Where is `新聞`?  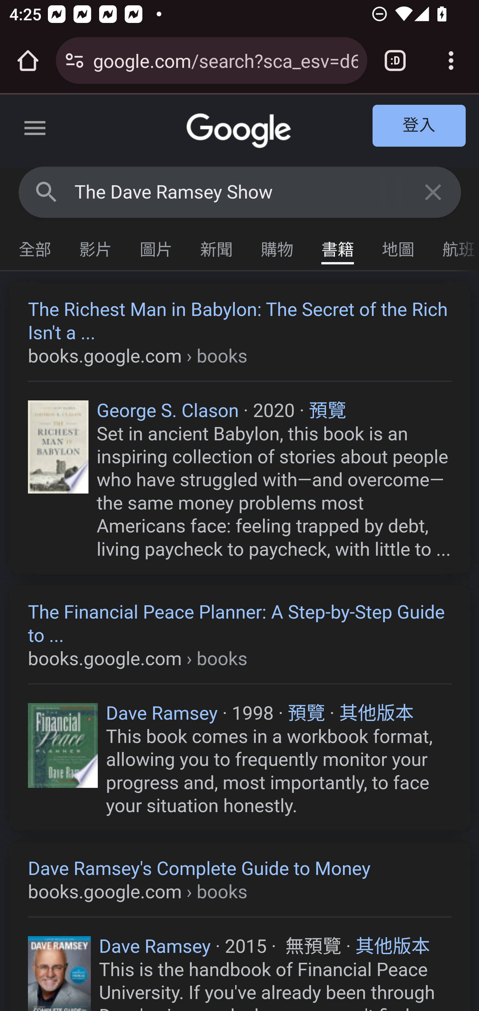
新聞 is located at coordinates (217, 246).